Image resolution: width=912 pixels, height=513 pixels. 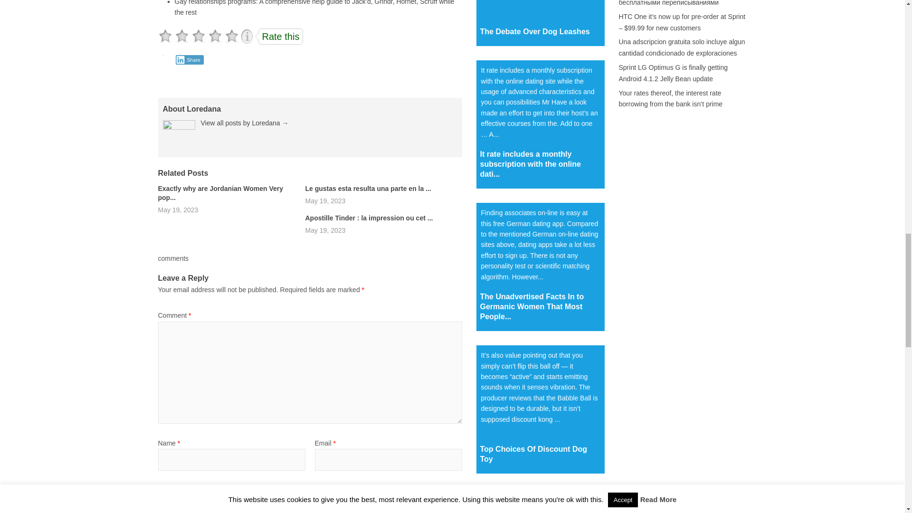 I want to click on Share, so click(x=190, y=60).